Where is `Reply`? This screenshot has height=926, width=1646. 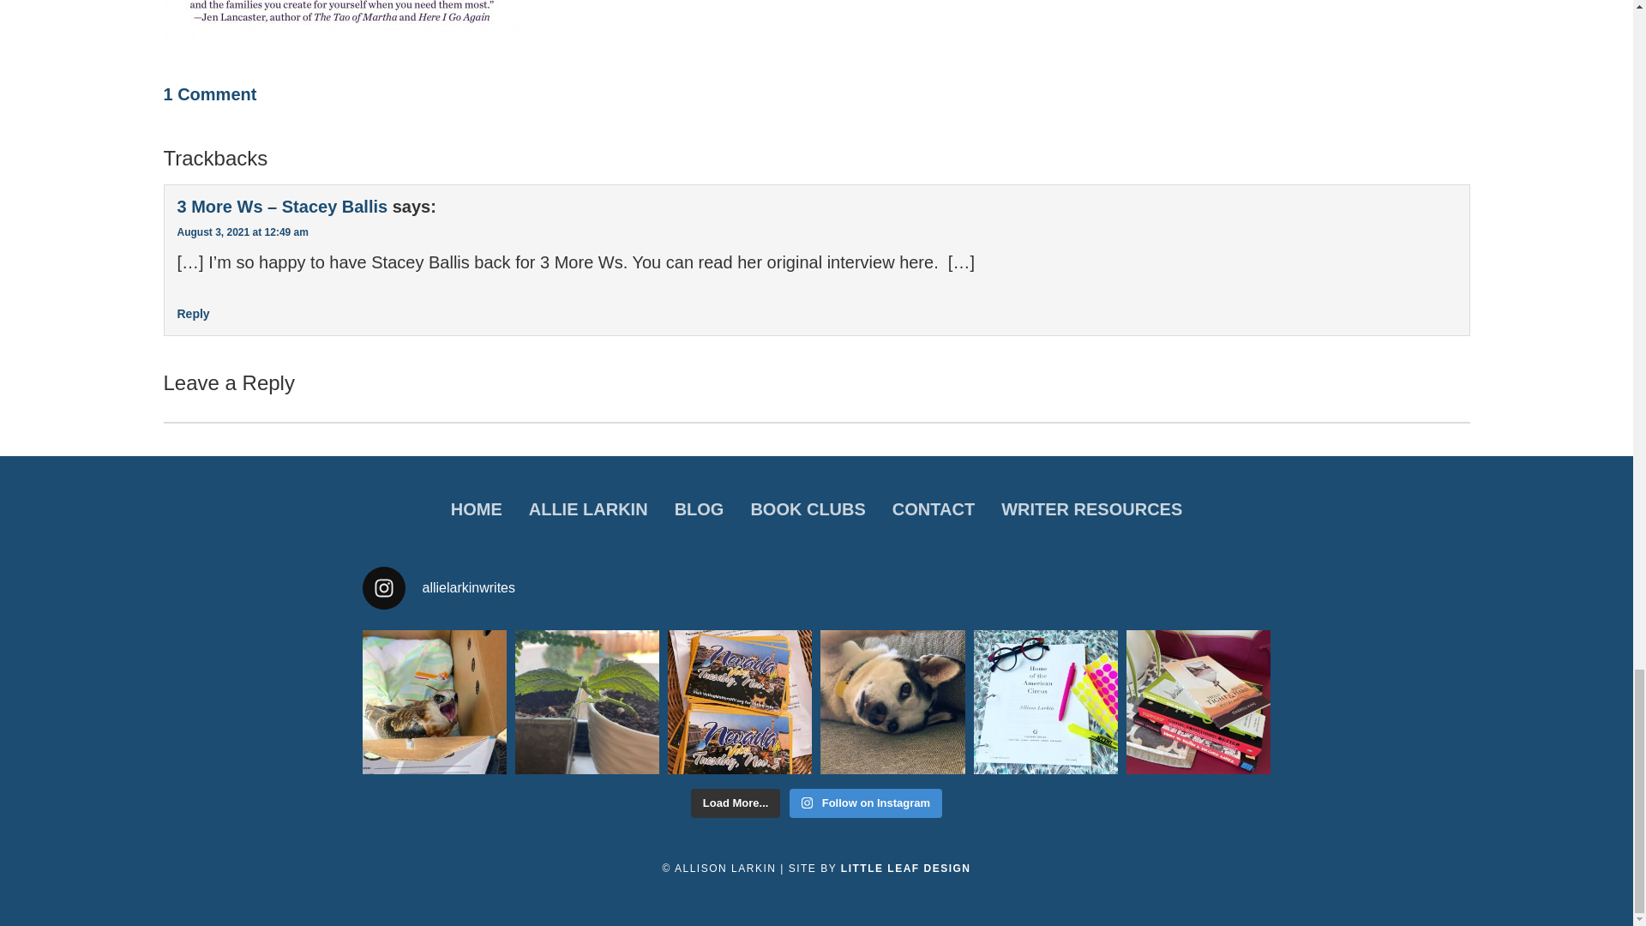
Reply is located at coordinates (192, 313).